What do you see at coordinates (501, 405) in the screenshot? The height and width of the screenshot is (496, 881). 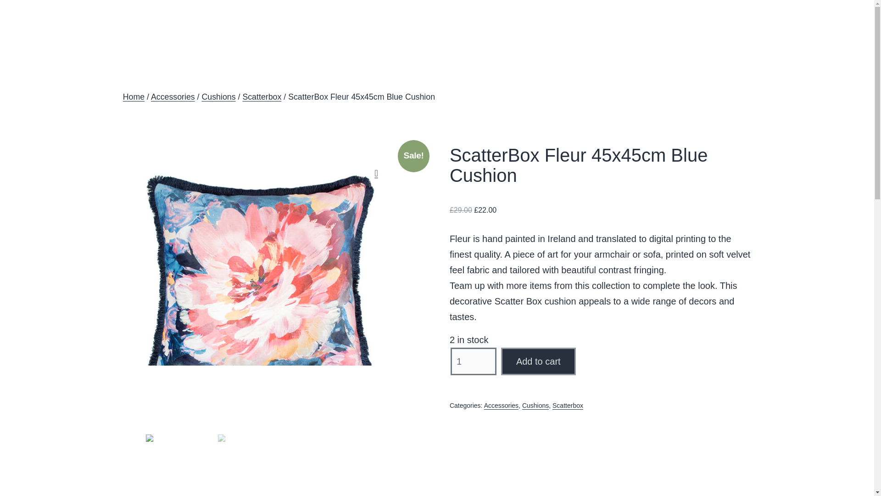 I see `Accessories` at bounding box center [501, 405].